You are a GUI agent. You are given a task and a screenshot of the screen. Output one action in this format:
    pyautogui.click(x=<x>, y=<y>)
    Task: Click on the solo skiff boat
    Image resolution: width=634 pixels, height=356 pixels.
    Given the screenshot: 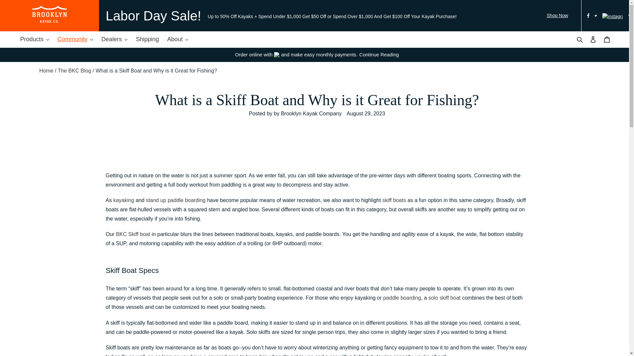 What is the action you would take?
    pyautogui.click(x=444, y=298)
    